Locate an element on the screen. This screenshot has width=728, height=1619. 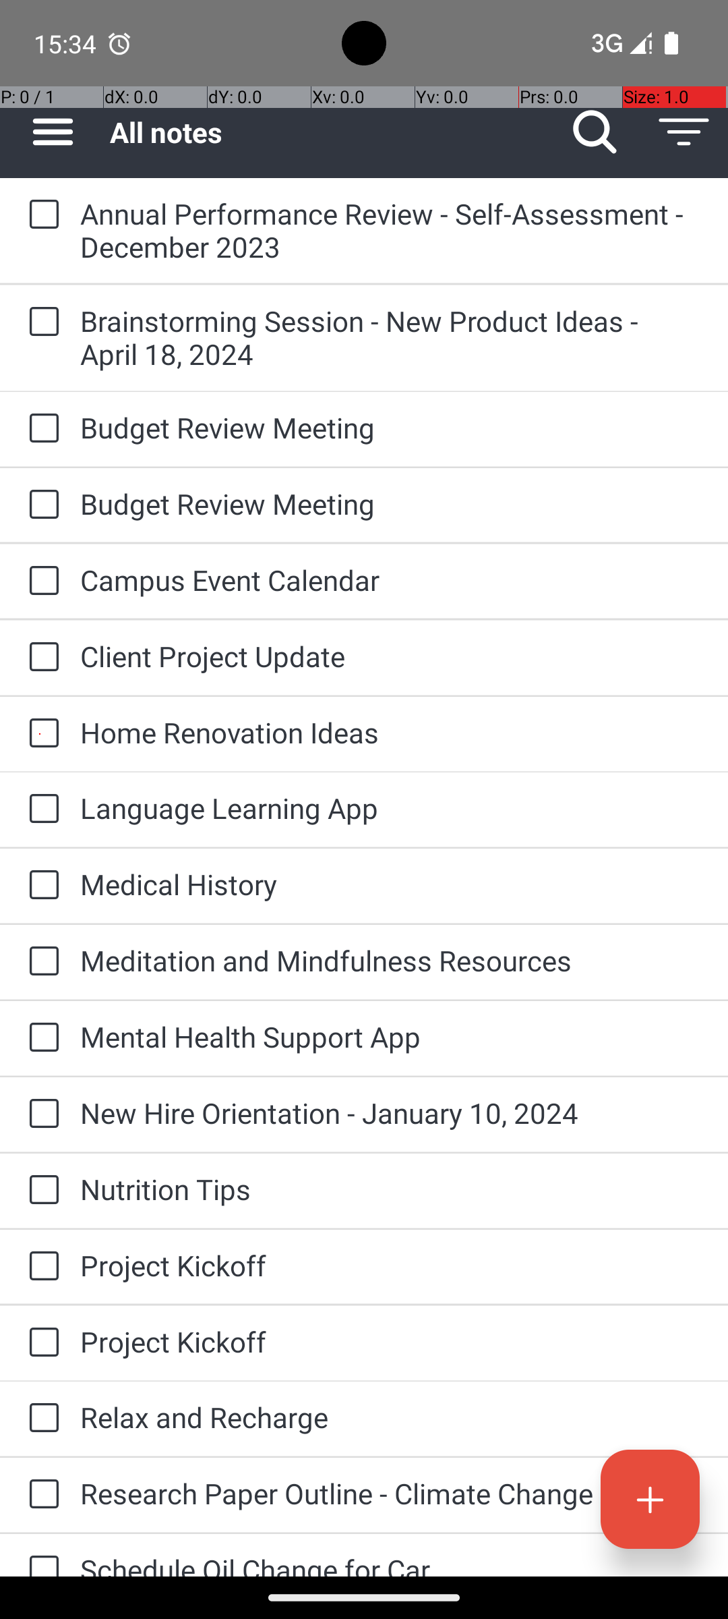
Brainstorming Session - New Product Ideas - April 18, 2024 is located at coordinates (391, 337).